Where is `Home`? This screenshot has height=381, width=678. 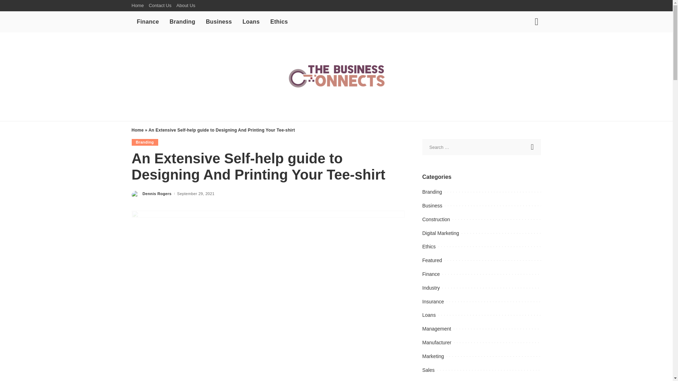
Home is located at coordinates (137, 130).